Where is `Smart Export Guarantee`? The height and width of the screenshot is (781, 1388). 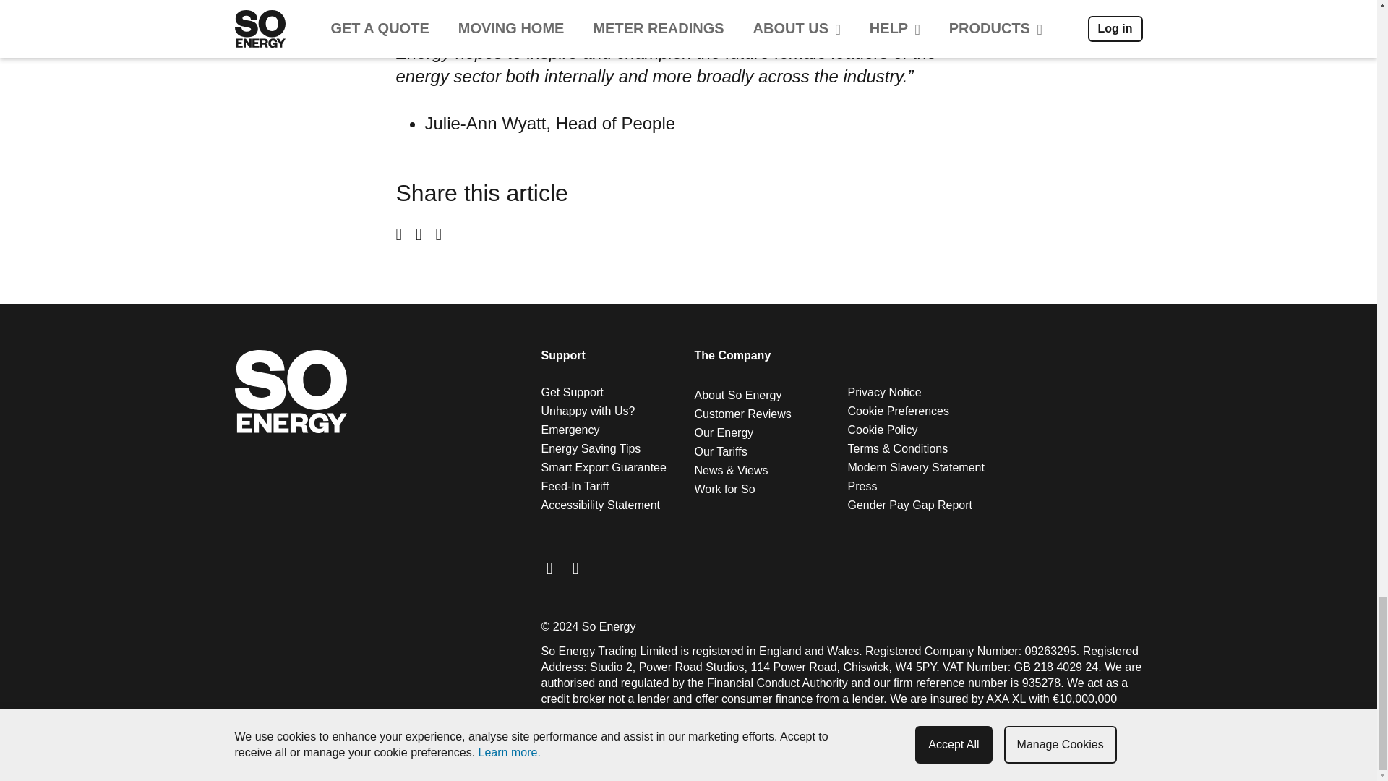
Smart Export Guarantee is located at coordinates (603, 467).